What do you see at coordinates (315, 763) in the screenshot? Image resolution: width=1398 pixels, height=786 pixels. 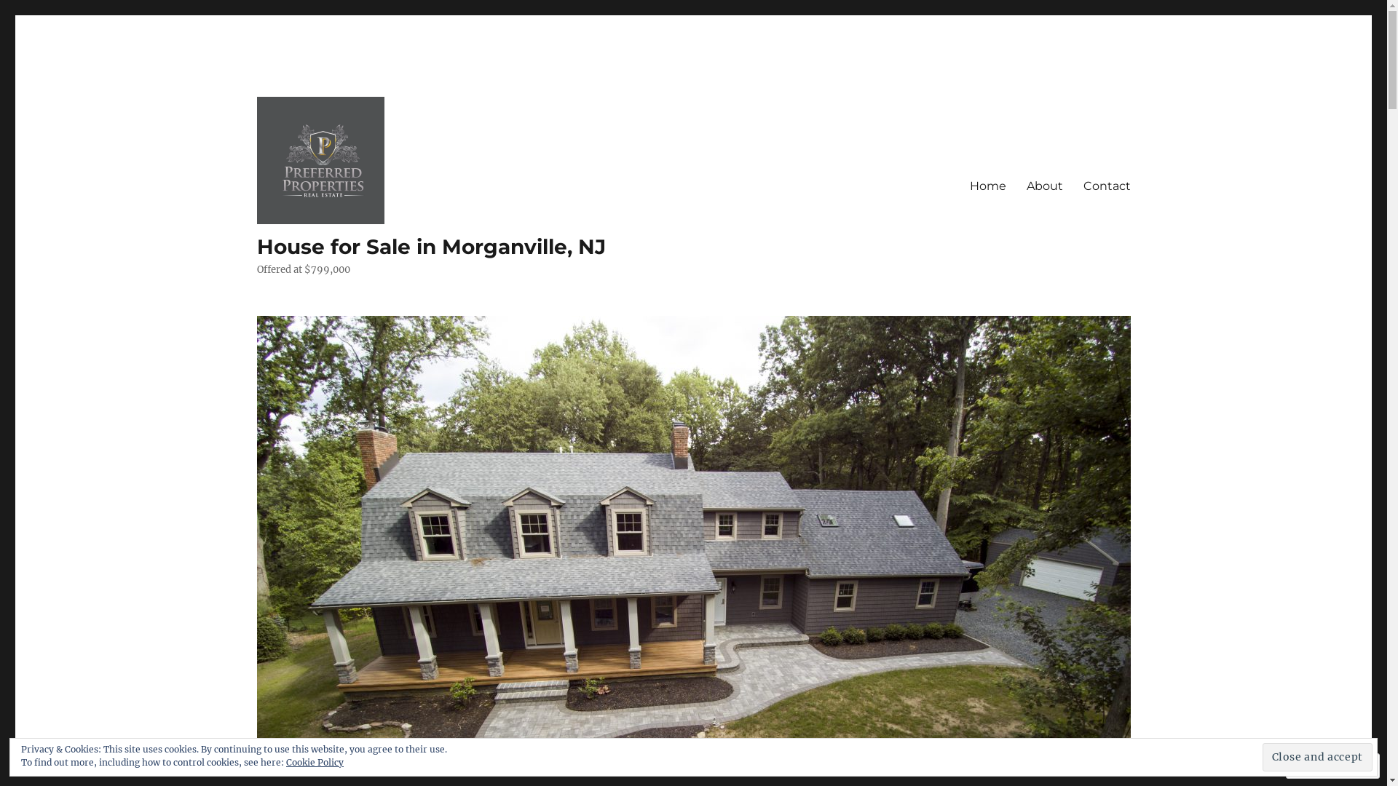 I see `Cookie Policy` at bounding box center [315, 763].